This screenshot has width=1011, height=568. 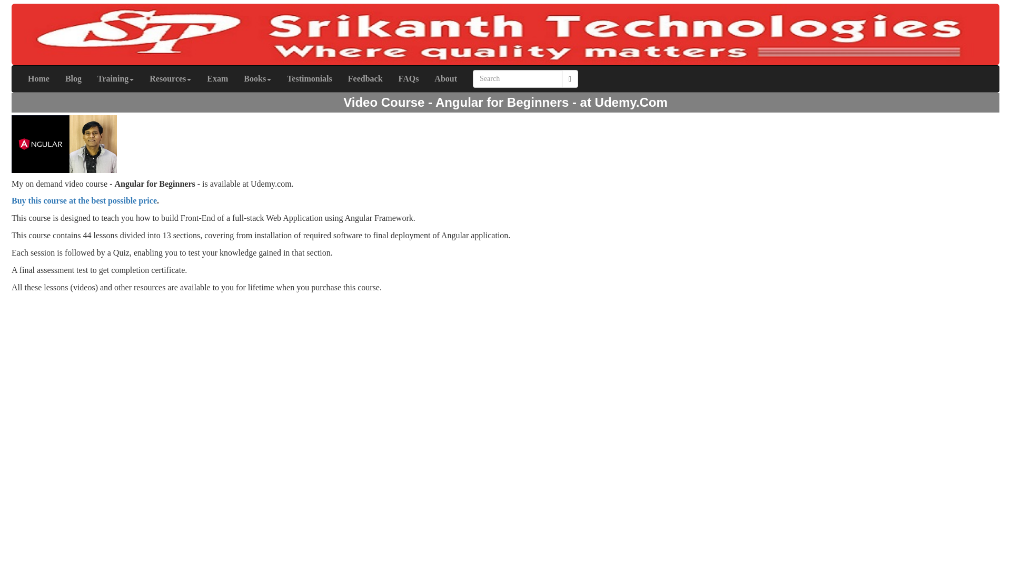 I want to click on Resources, so click(x=170, y=79).